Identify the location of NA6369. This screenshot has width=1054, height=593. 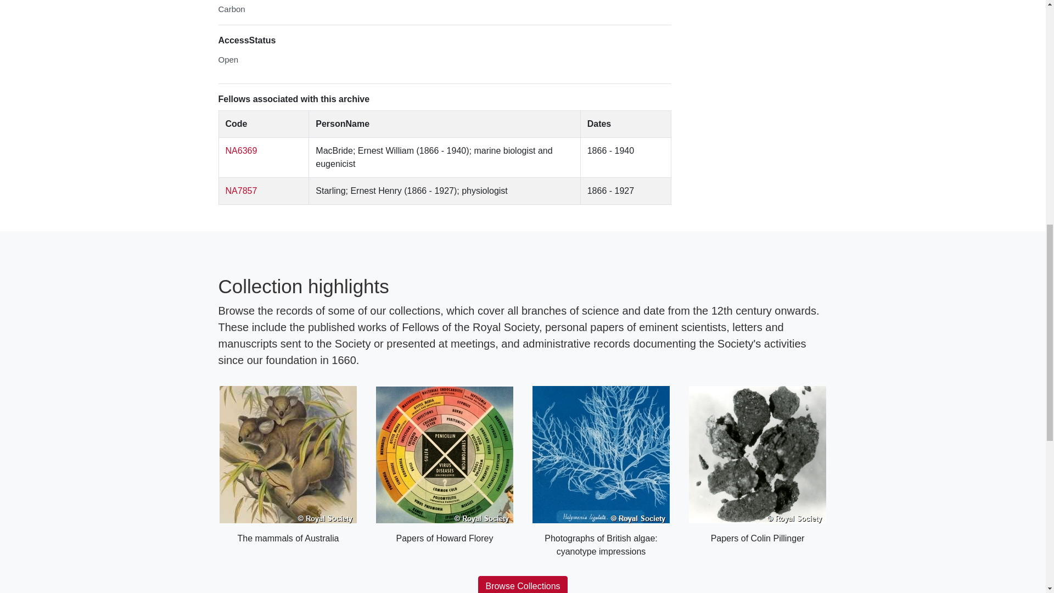
(241, 150).